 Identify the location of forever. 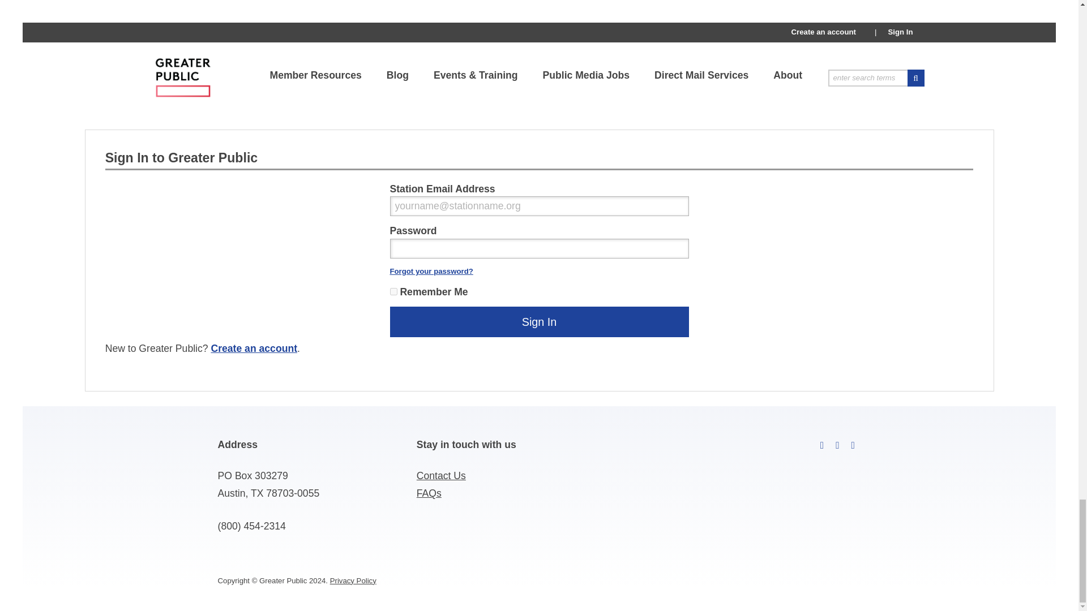
(393, 291).